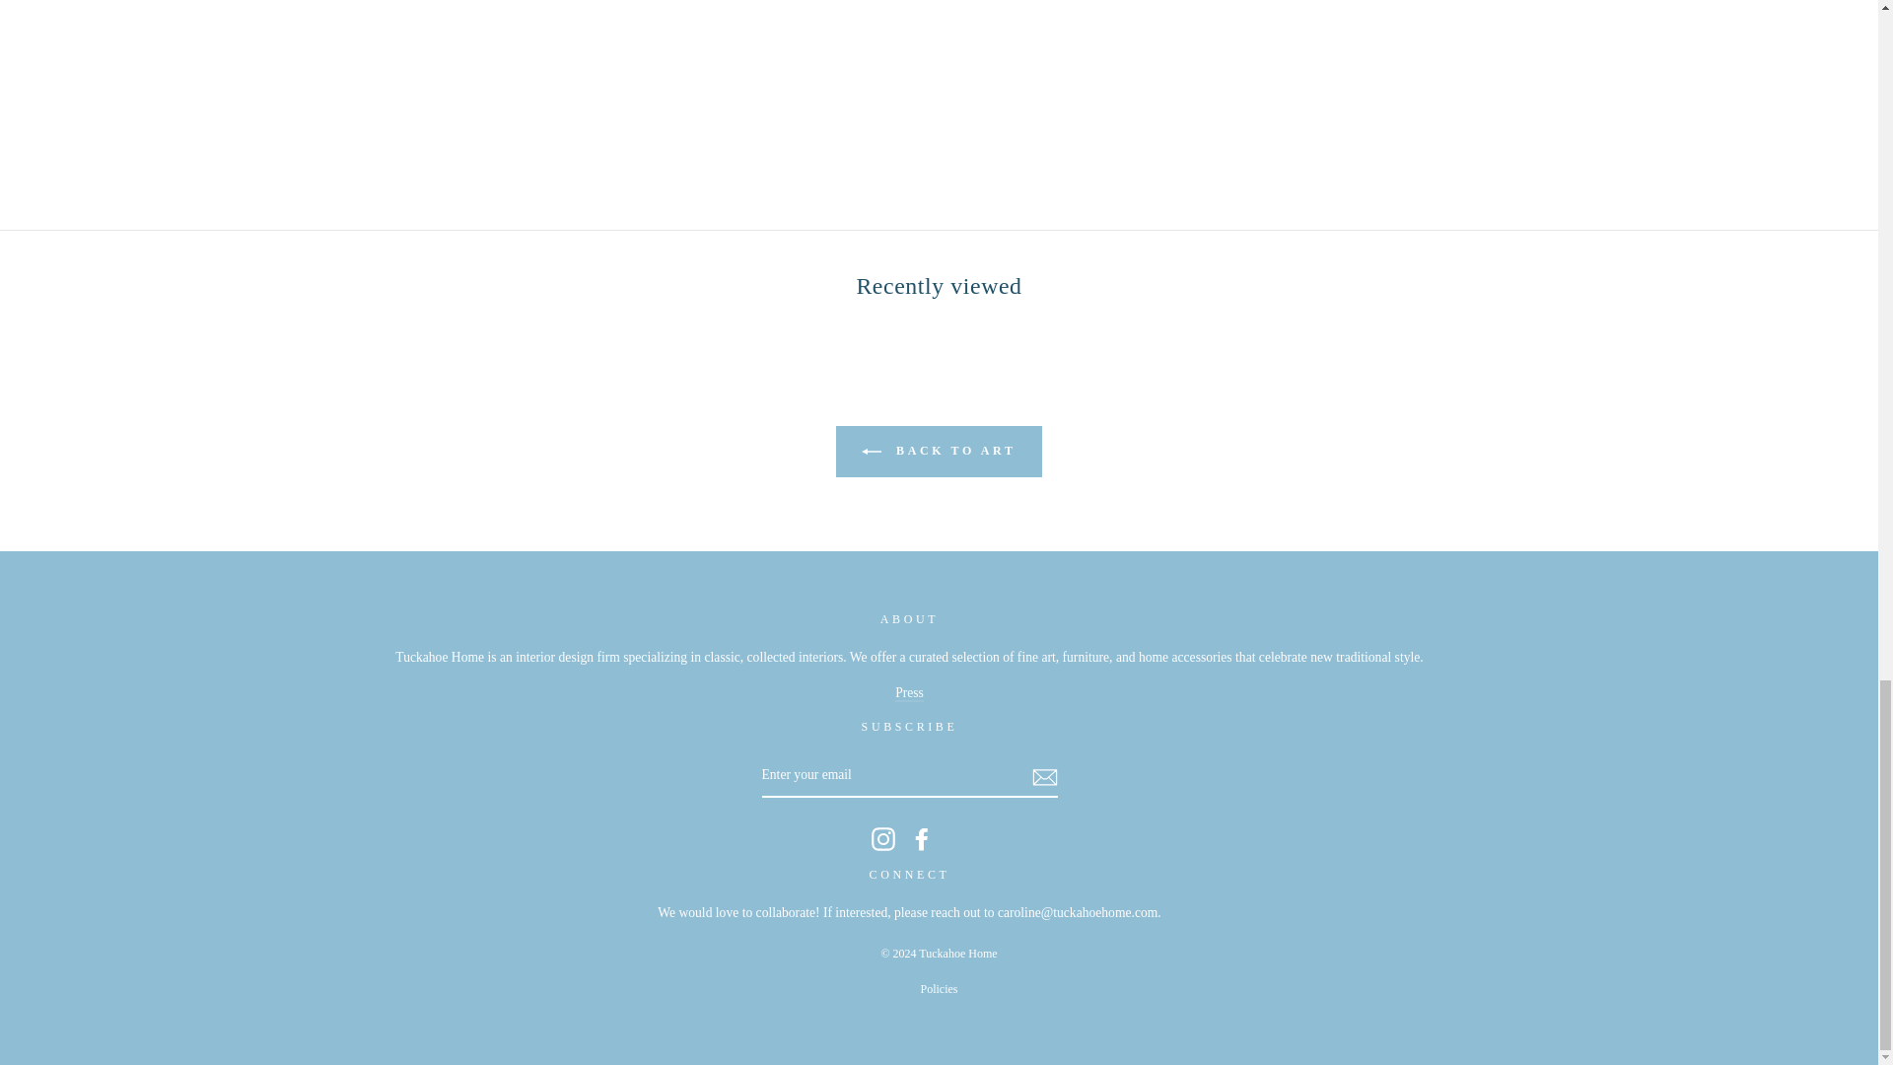  What do you see at coordinates (939, 452) in the screenshot?
I see `BACK TO ART` at bounding box center [939, 452].